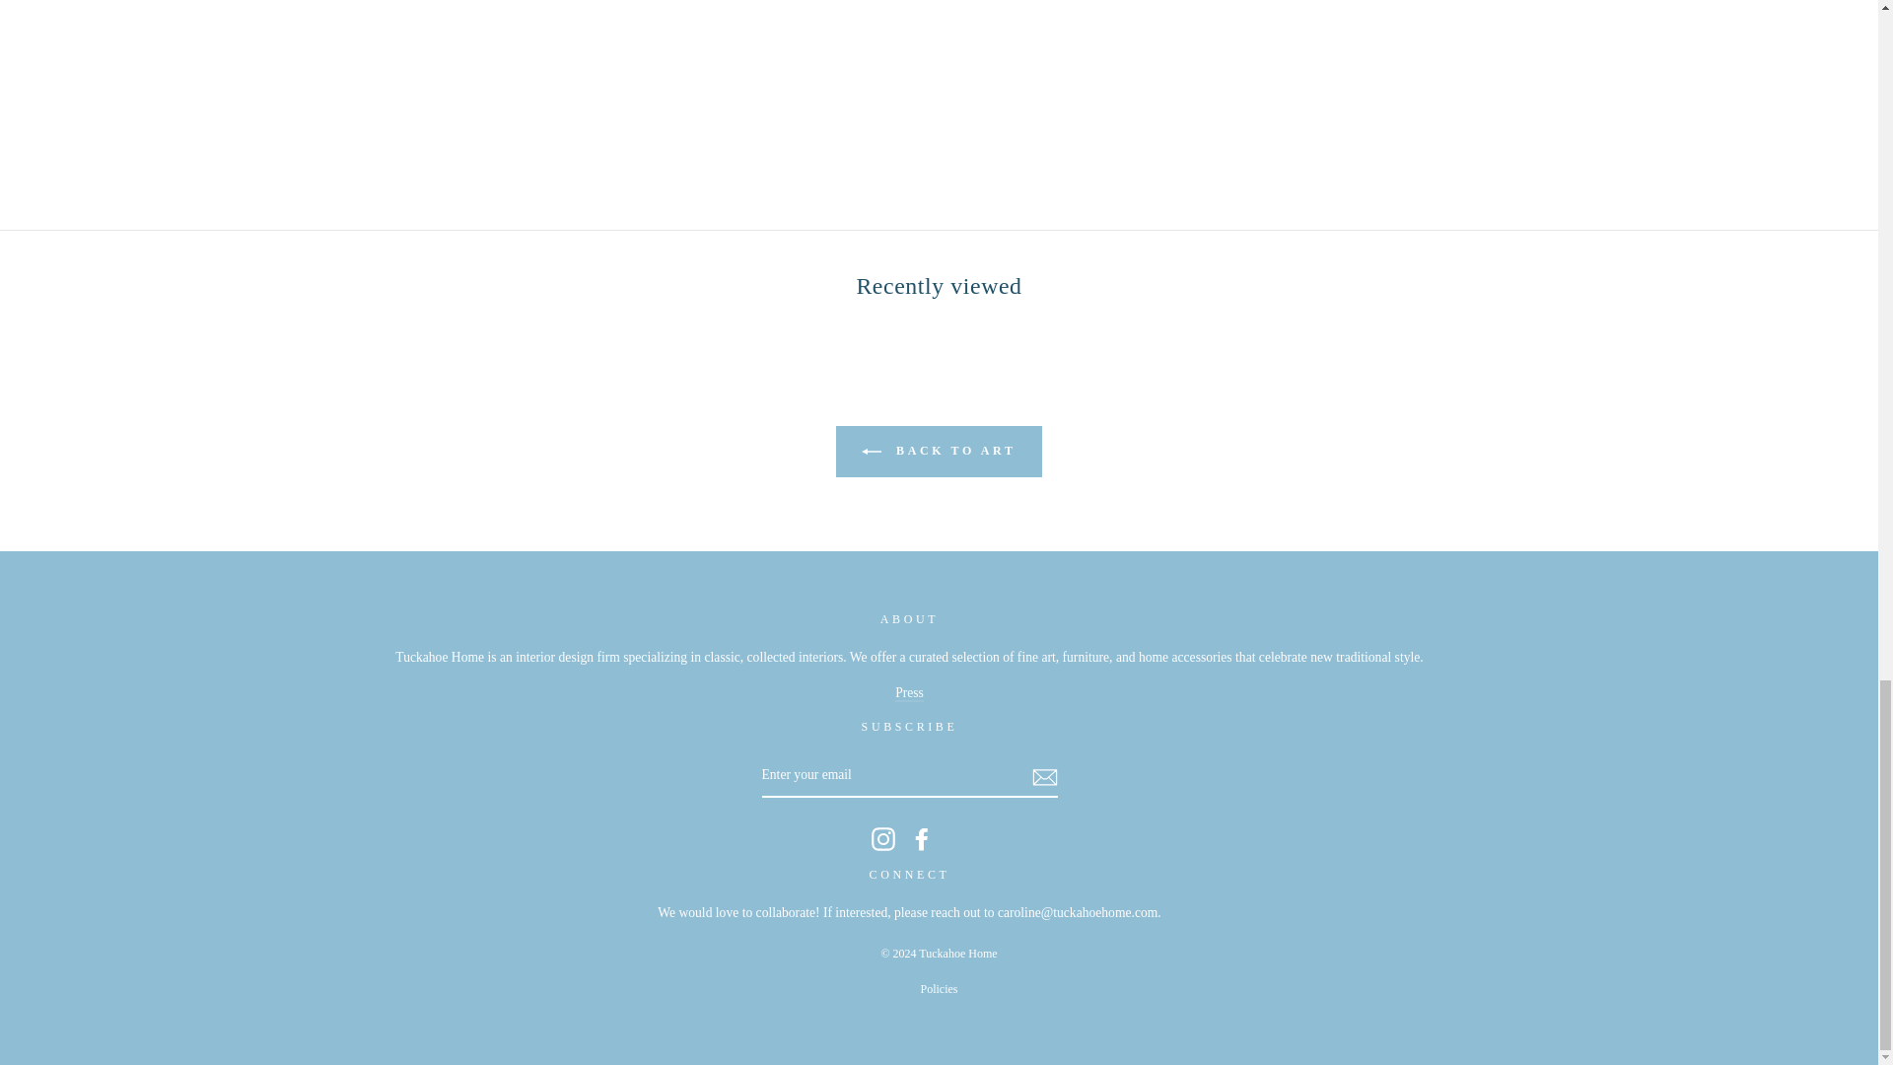  What do you see at coordinates (939, 452) in the screenshot?
I see `BACK TO ART` at bounding box center [939, 452].